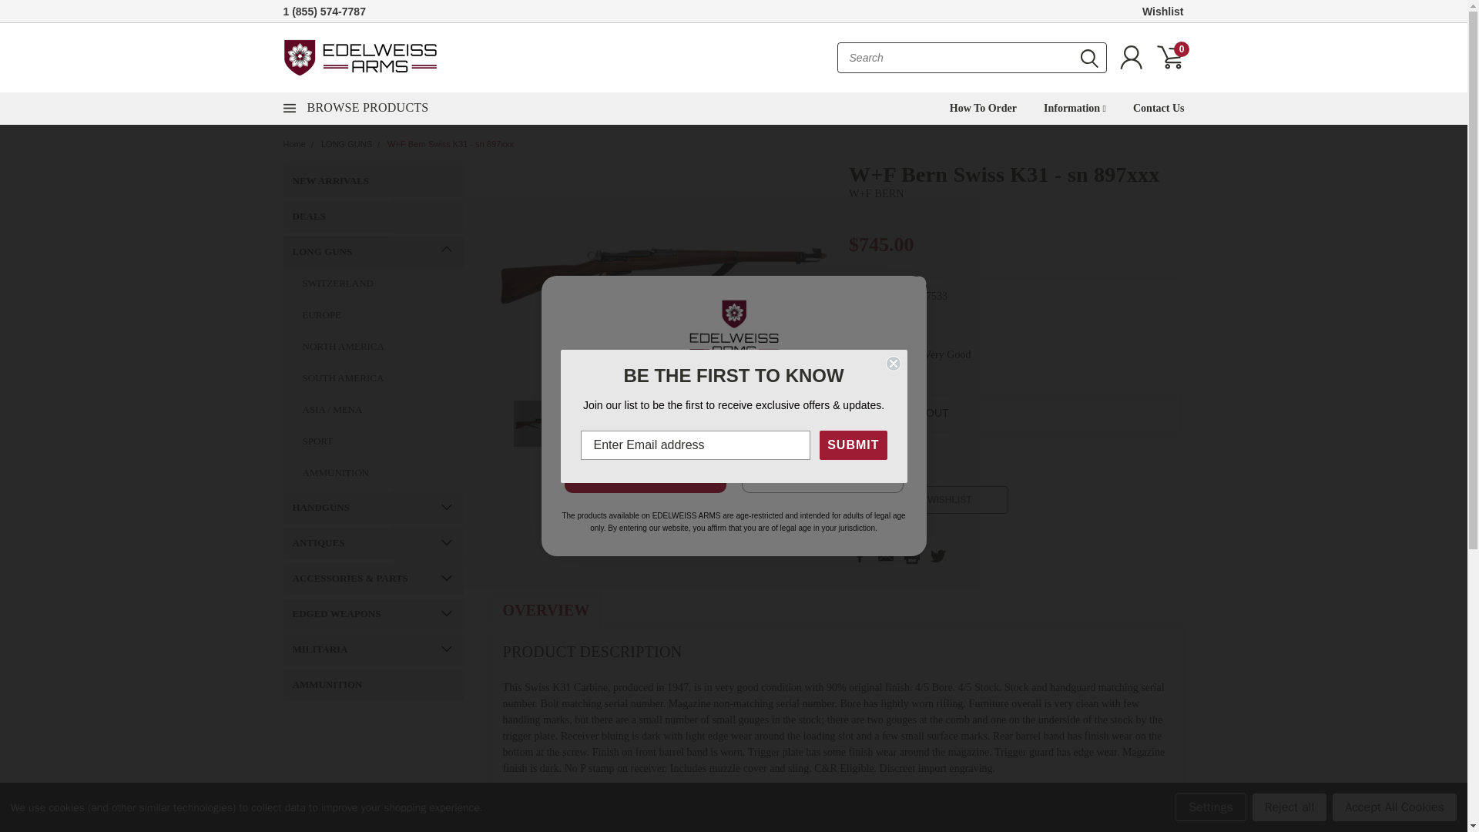  What do you see at coordinates (859, 556) in the screenshot?
I see `Facebook` at bounding box center [859, 556].